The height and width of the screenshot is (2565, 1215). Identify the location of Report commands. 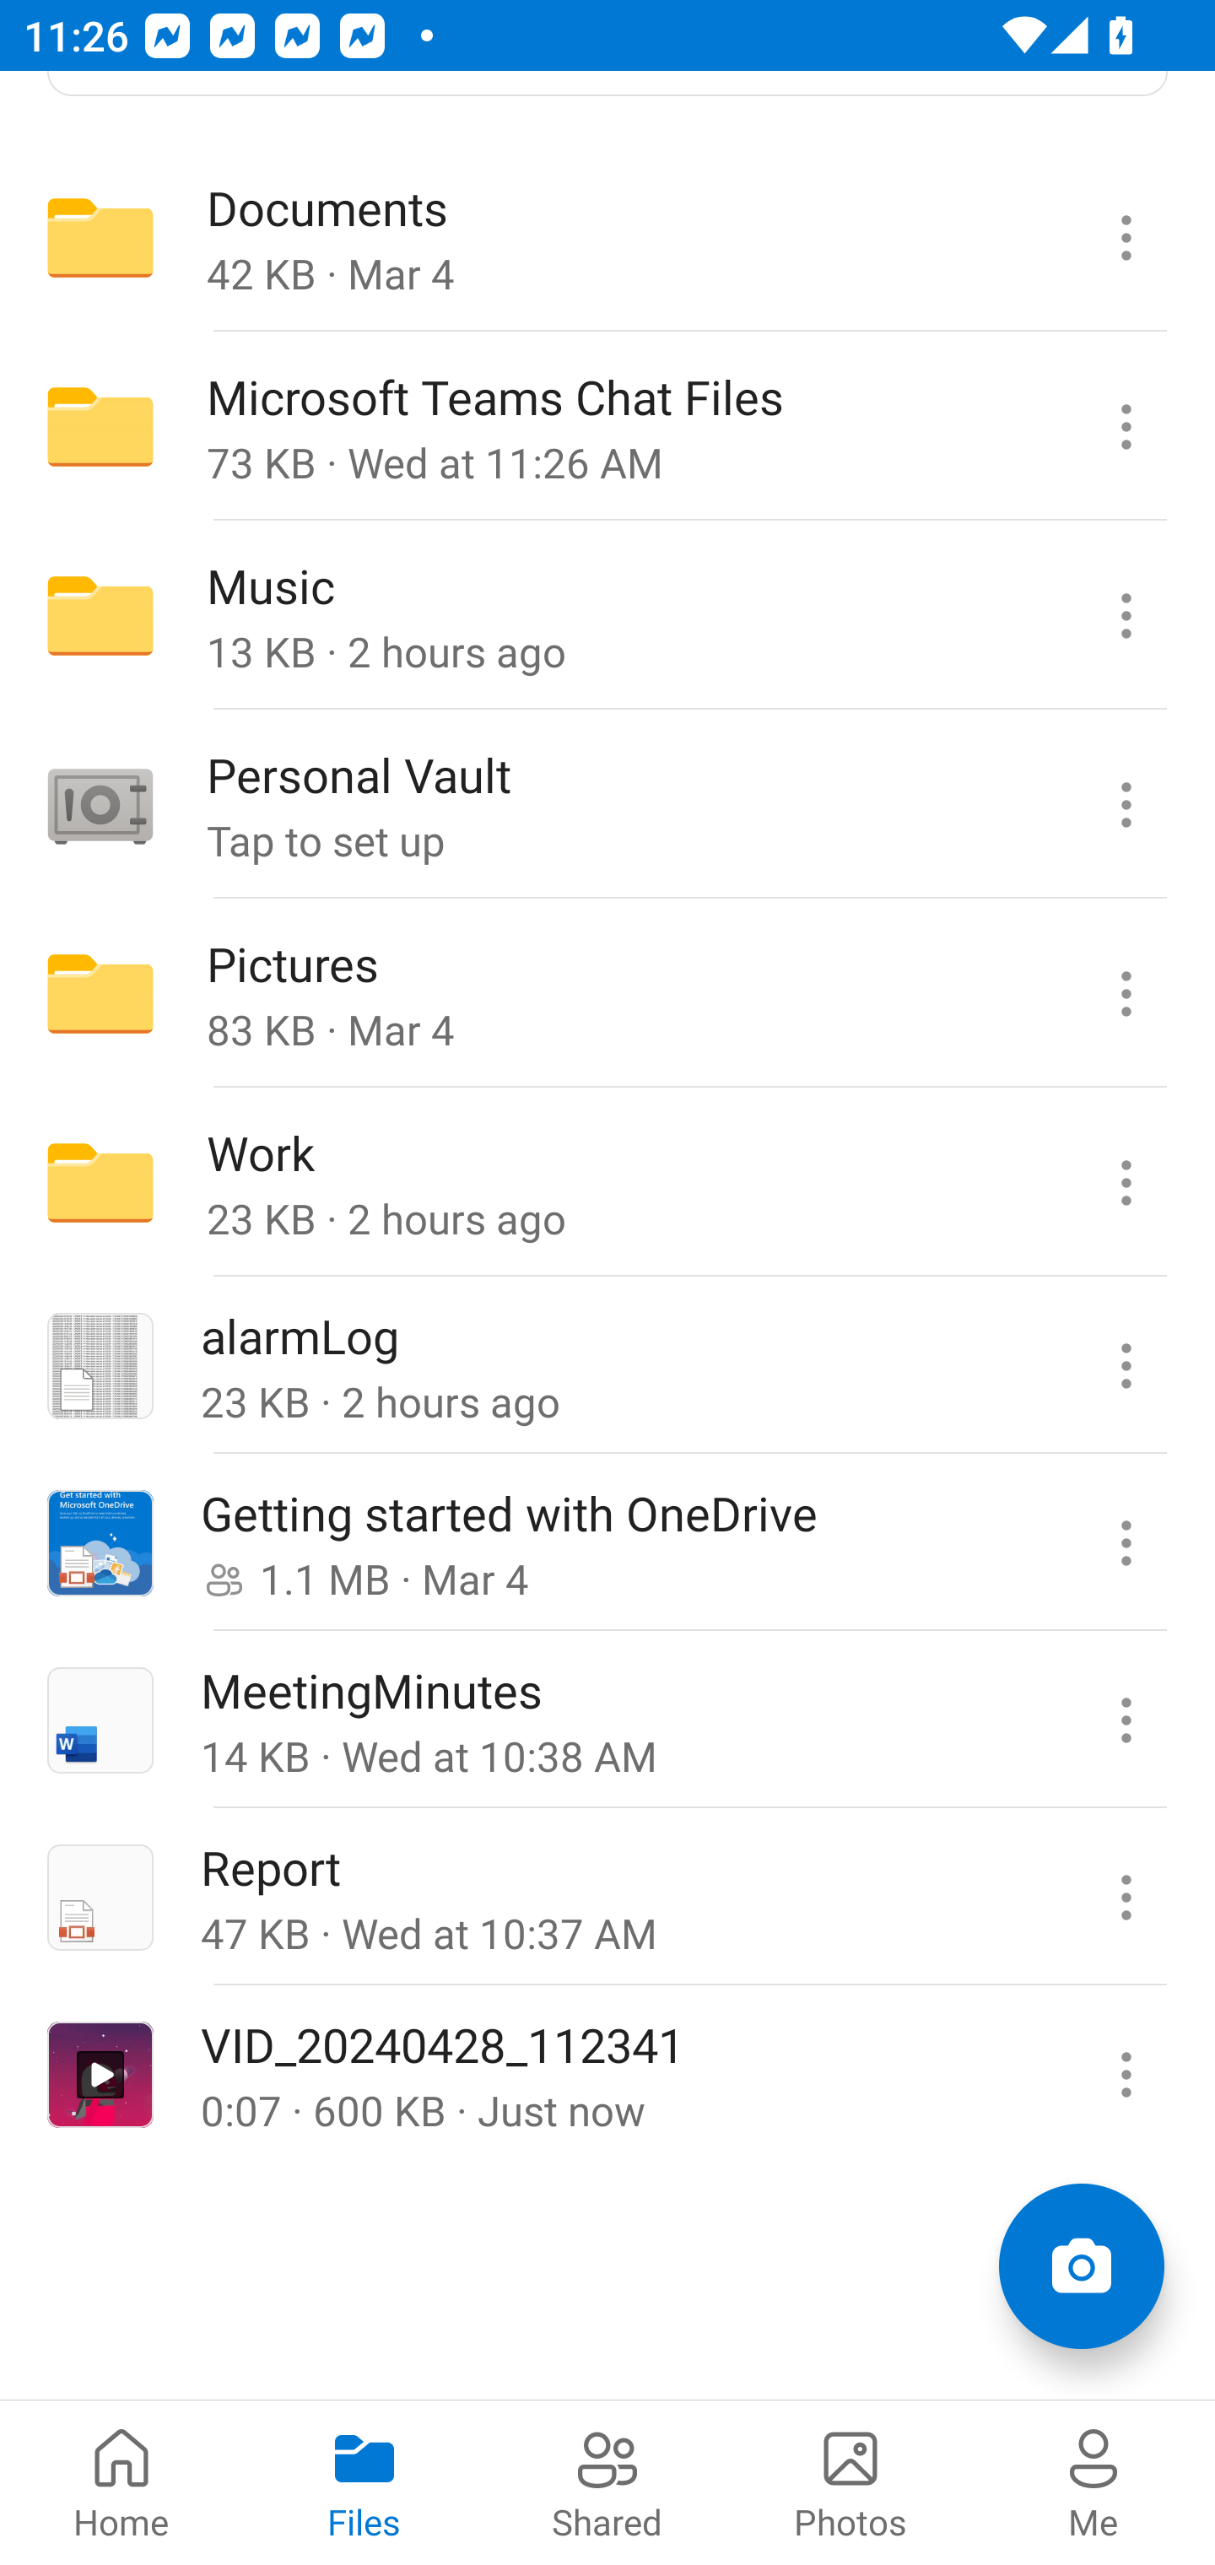
(1126, 1897).